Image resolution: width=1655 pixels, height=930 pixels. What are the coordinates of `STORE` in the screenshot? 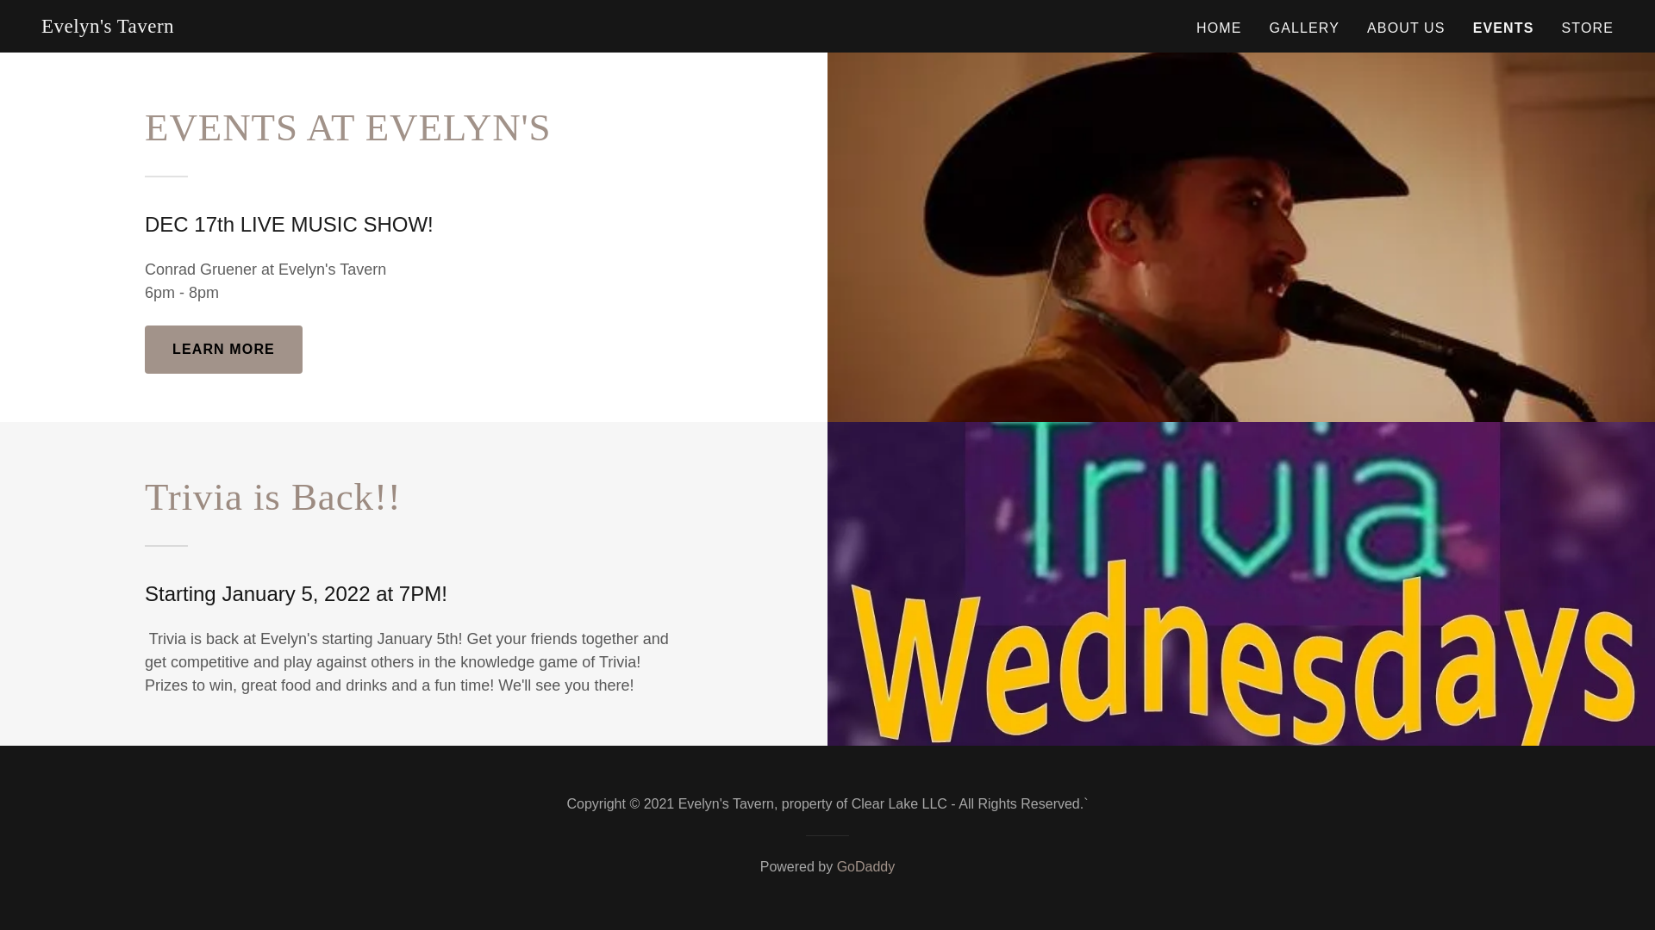 It's located at (1586, 28).